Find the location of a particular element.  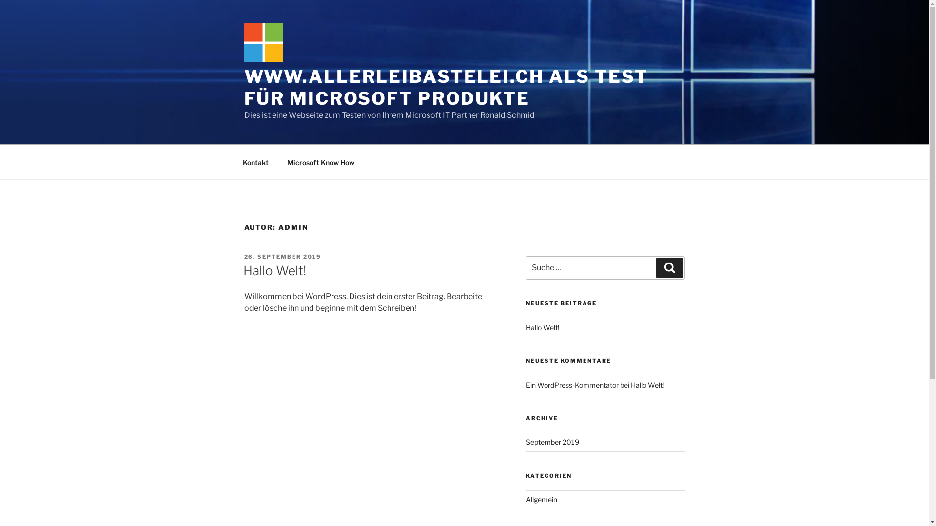

Zum Inhalt springen is located at coordinates (0, 0).